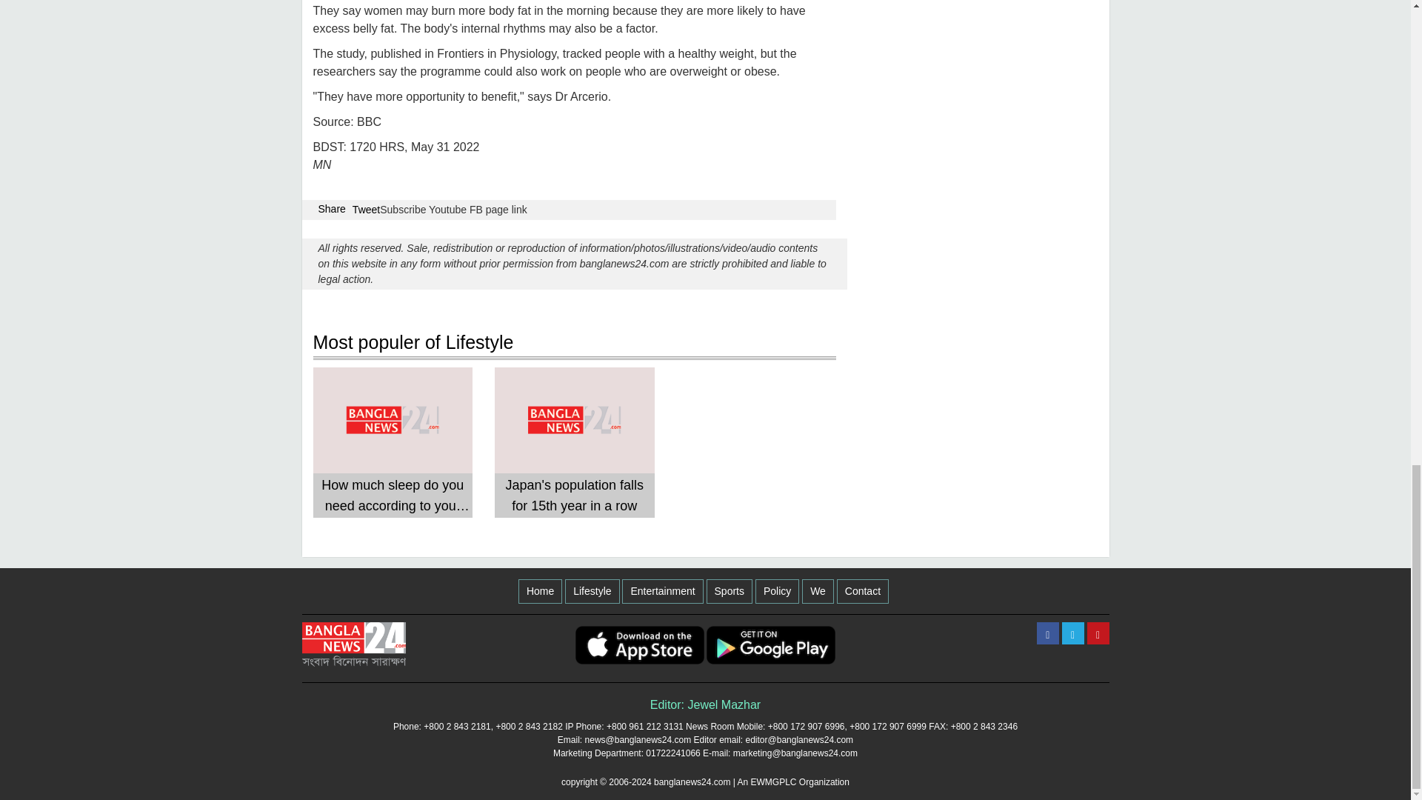 This screenshot has width=1422, height=800. Describe the element at coordinates (770, 644) in the screenshot. I see `Find us at Googel Play` at that location.